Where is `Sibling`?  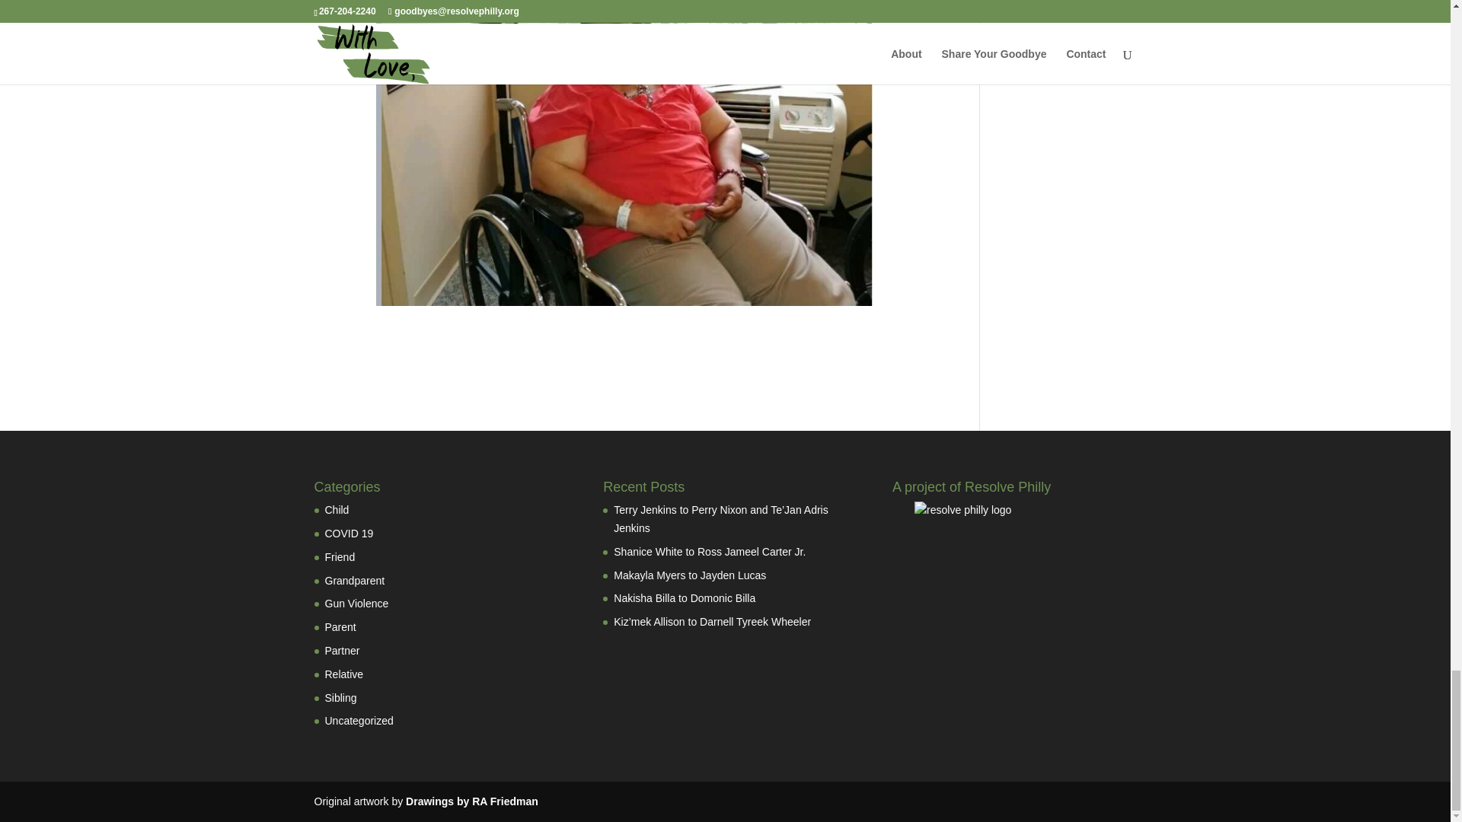
Sibling is located at coordinates (340, 697).